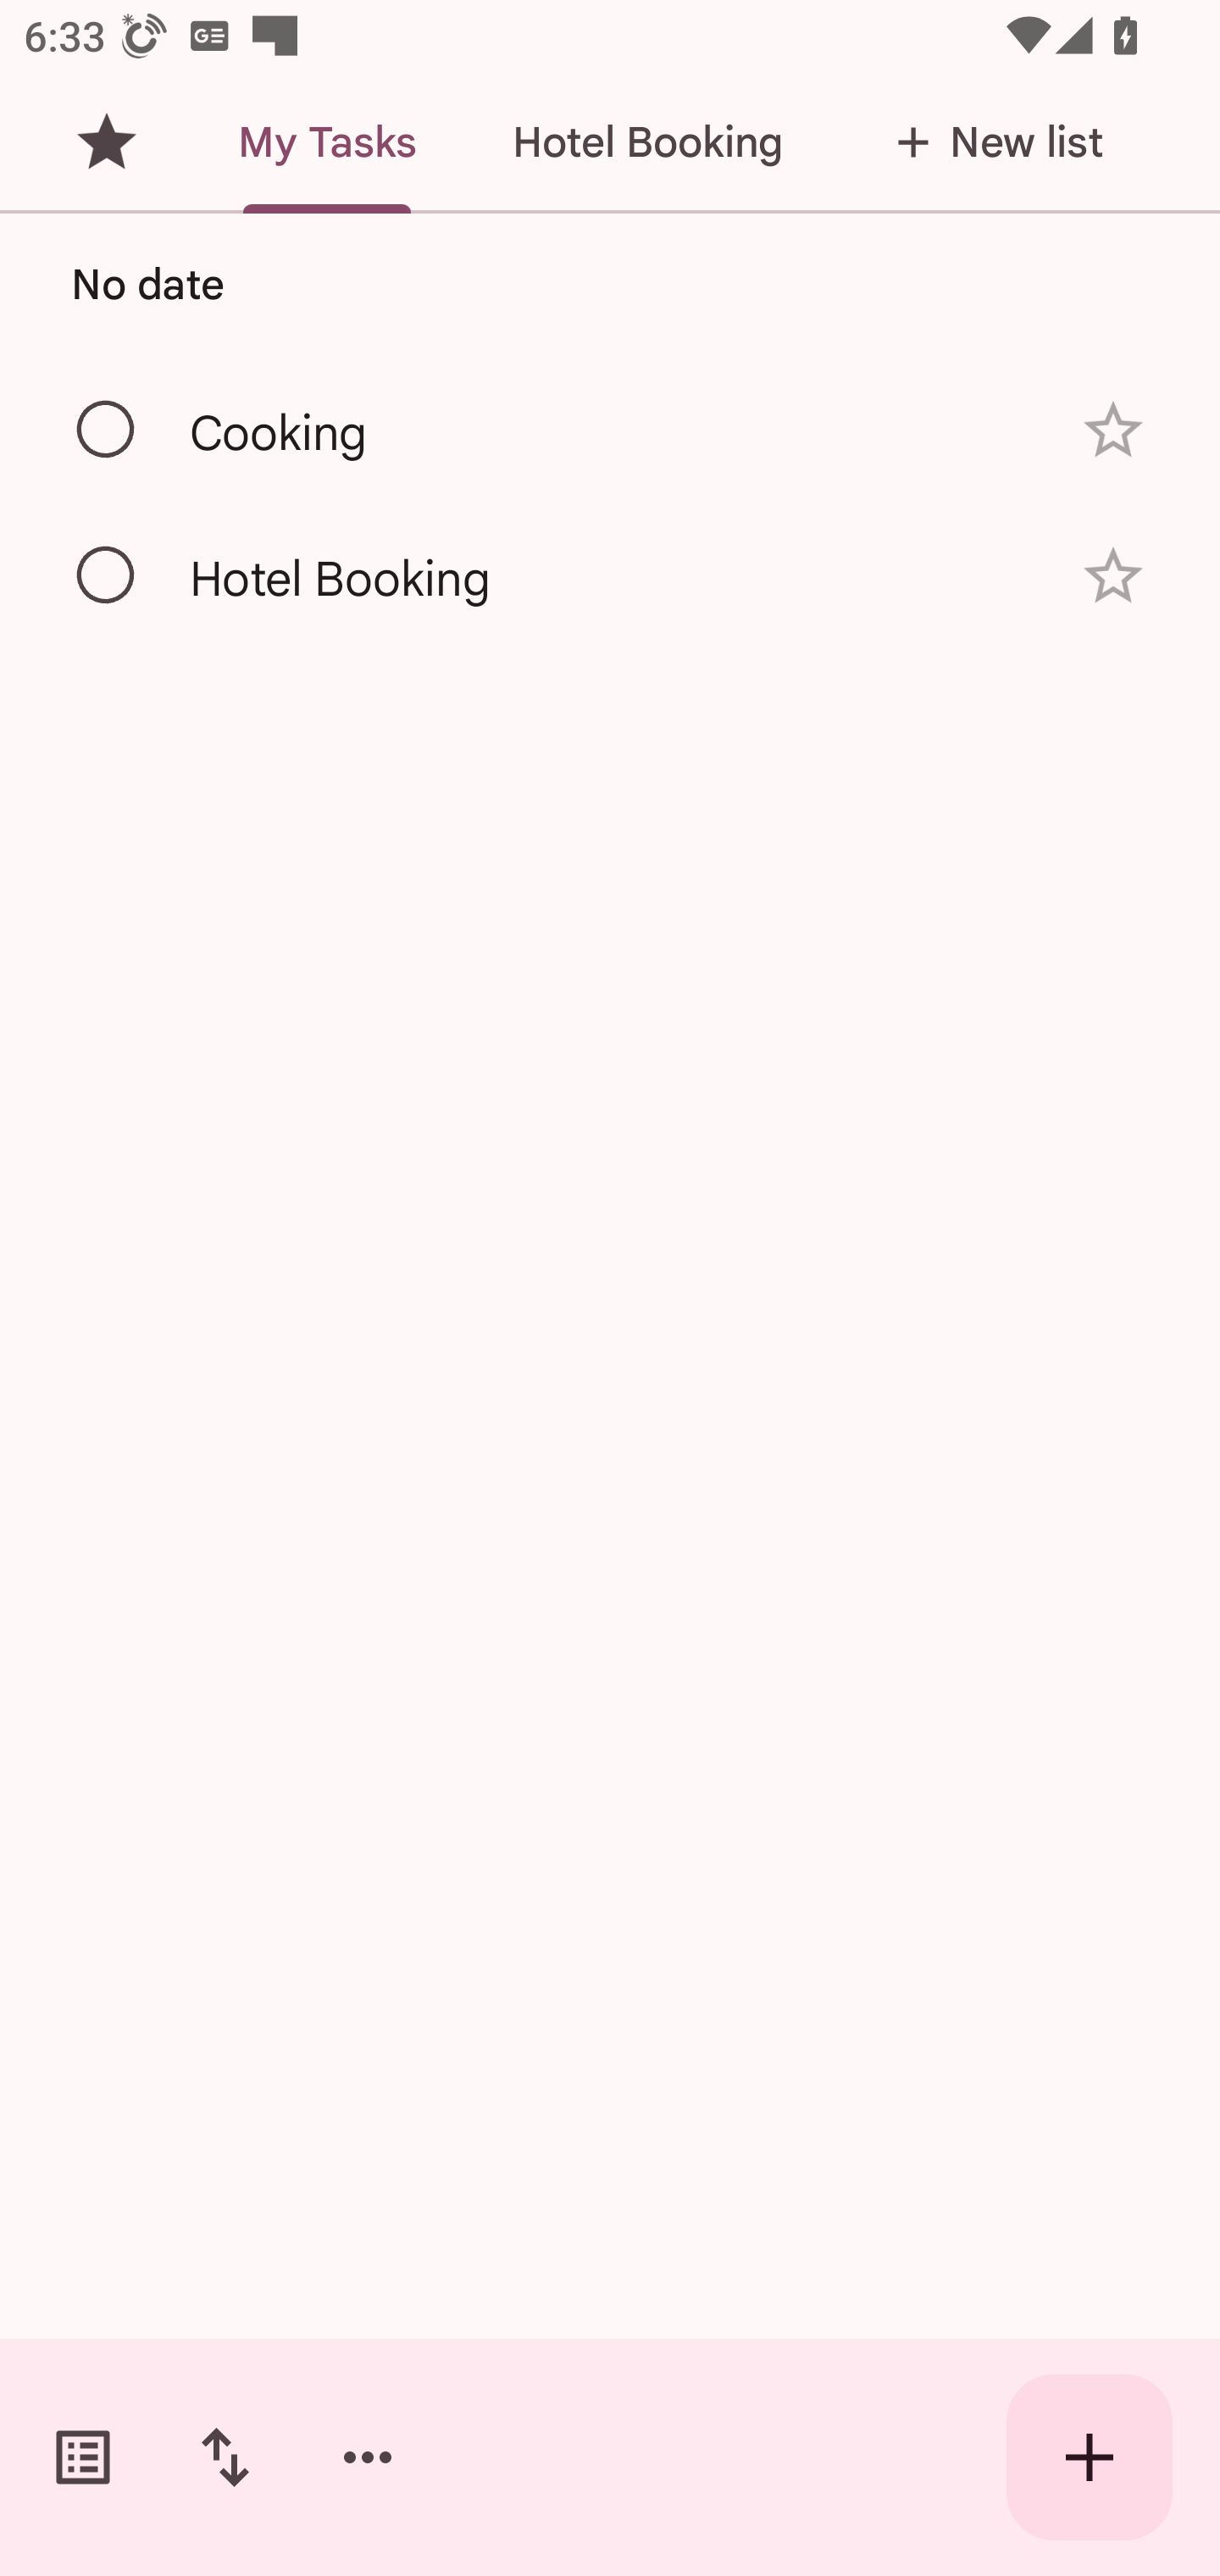 This screenshot has height=2576, width=1220. Describe the element at coordinates (990, 142) in the screenshot. I see `New list` at that location.